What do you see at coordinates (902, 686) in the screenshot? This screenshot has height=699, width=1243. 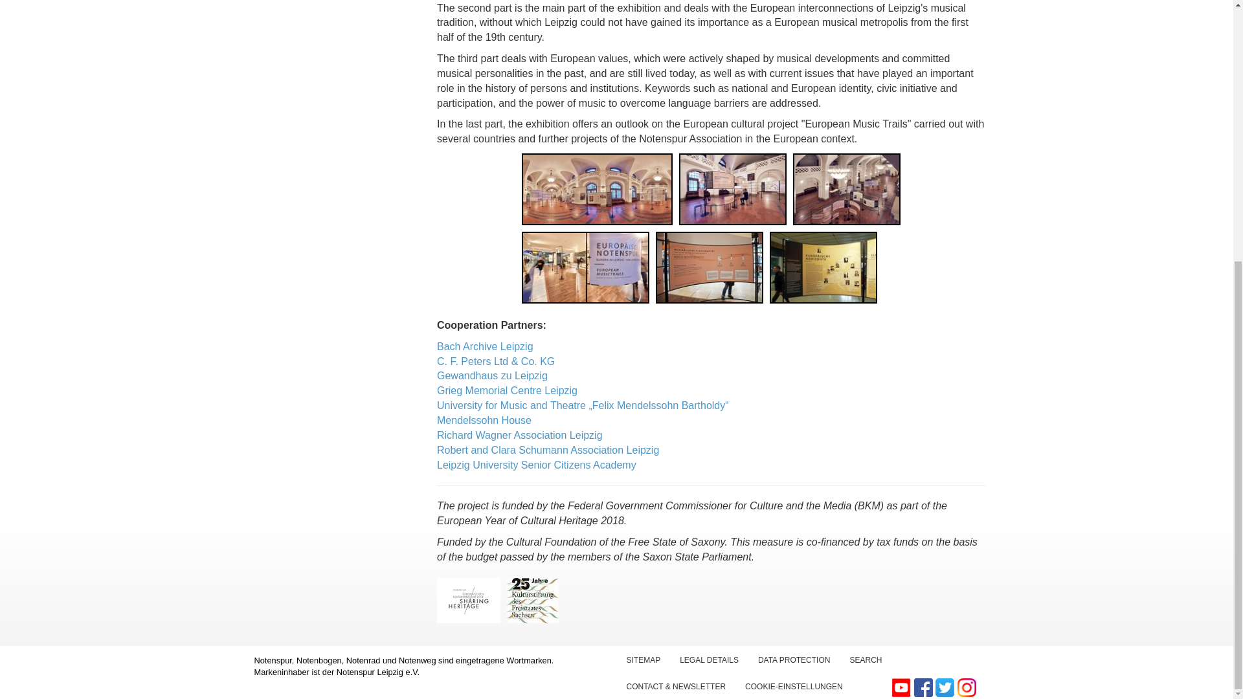 I see `YouTube - Leipziger Notenspur` at bounding box center [902, 686].